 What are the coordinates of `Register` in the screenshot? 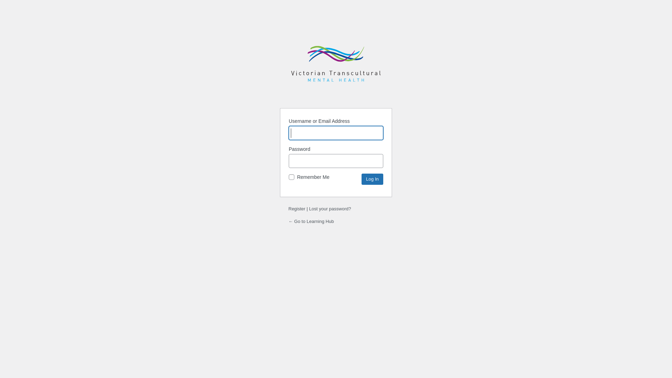 It's located at (297, 209).